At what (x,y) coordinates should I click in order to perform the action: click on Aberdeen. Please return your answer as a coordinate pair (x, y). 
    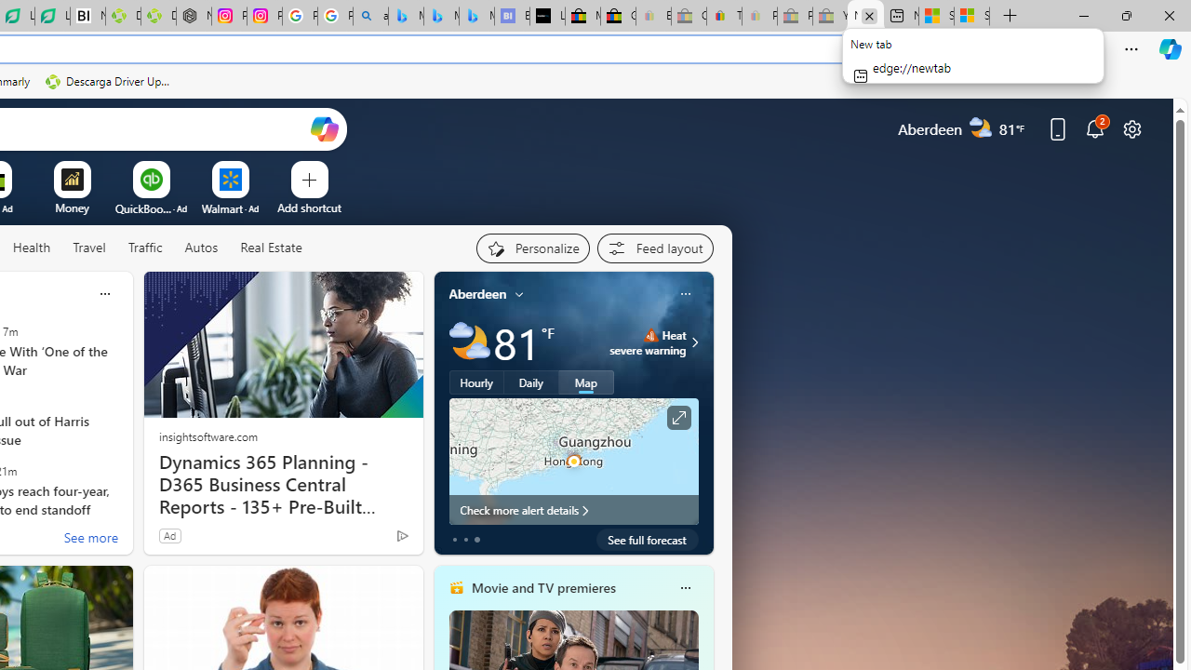
    Looking at the image, I should click on (478, 293).